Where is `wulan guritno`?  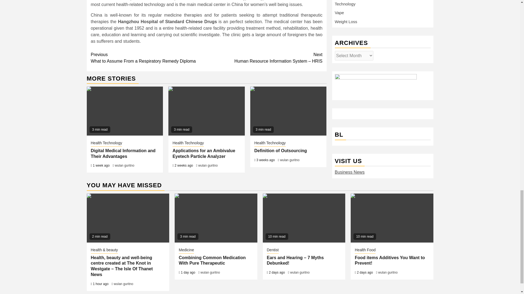
wulan guritno is located at coordinates (124, 165).